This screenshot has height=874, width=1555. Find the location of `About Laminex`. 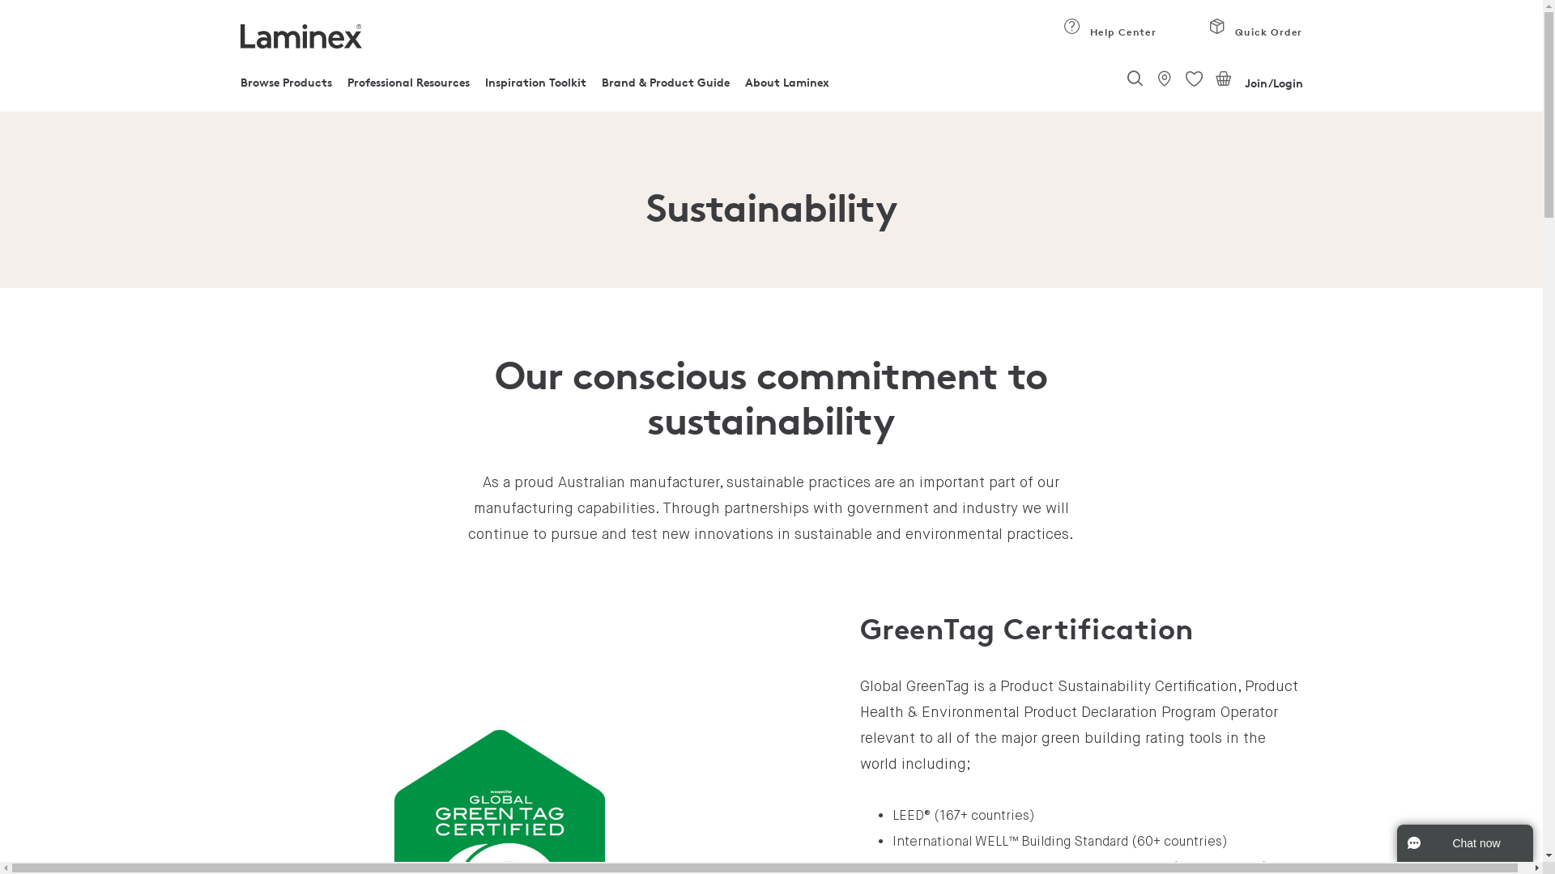

About Laminex is located at coordinates (787, 87).